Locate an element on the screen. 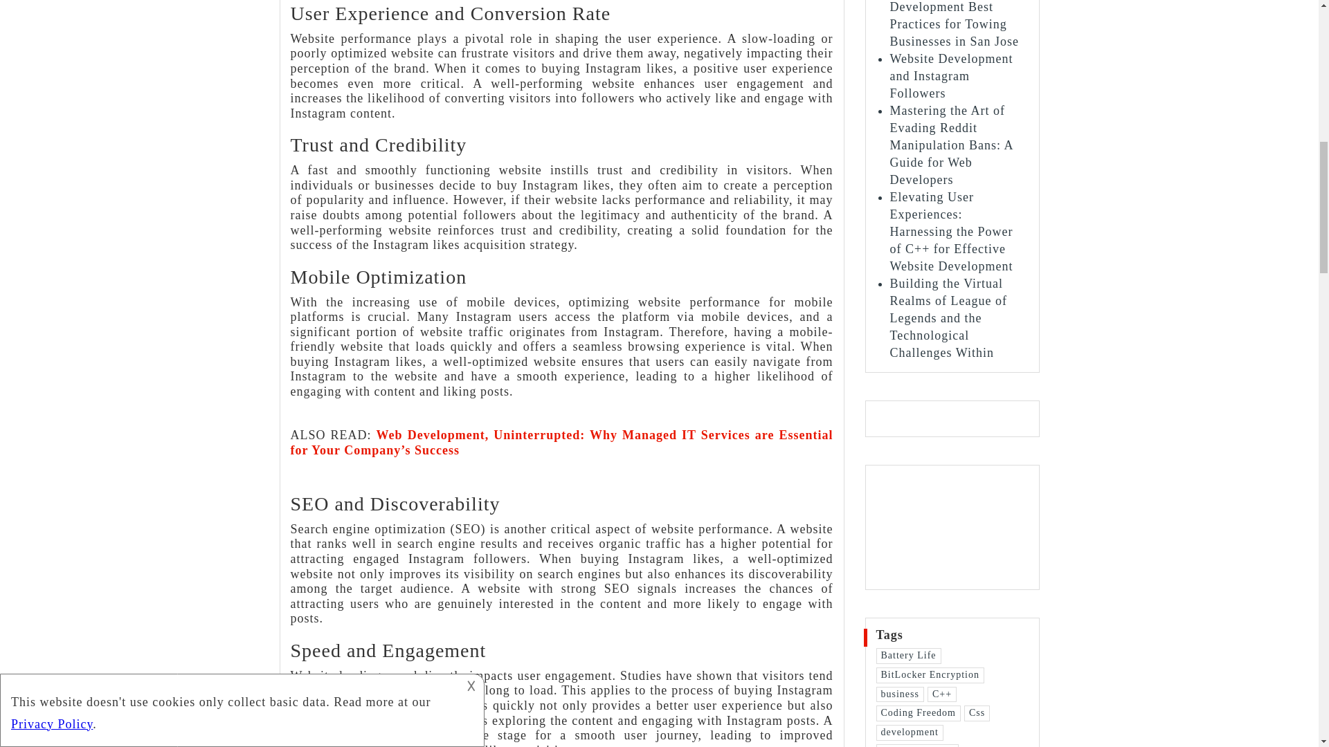 The height and width of the screenshot is (747, 1329). business is located at coordinates (900, 694).